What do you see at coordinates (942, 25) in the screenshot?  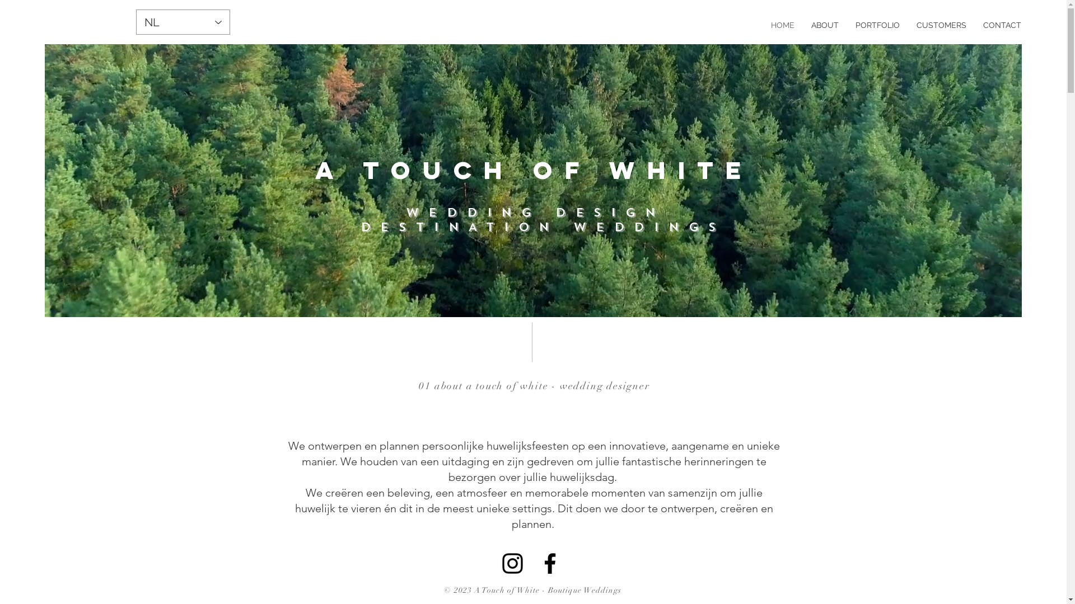 I see `CUSTOMERS` at bounding box center [942, 25].